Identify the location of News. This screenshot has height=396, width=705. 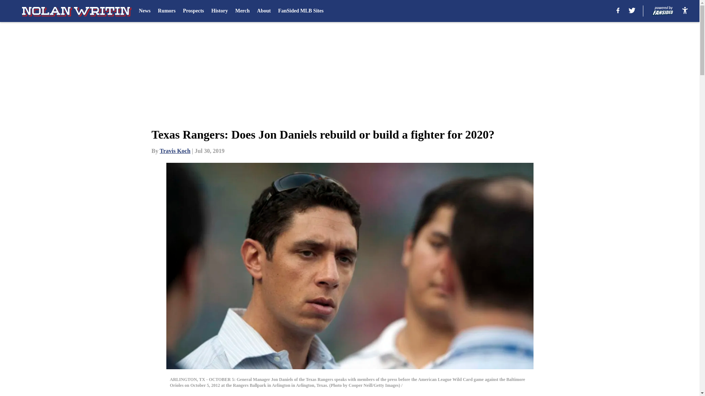
(145, 11).